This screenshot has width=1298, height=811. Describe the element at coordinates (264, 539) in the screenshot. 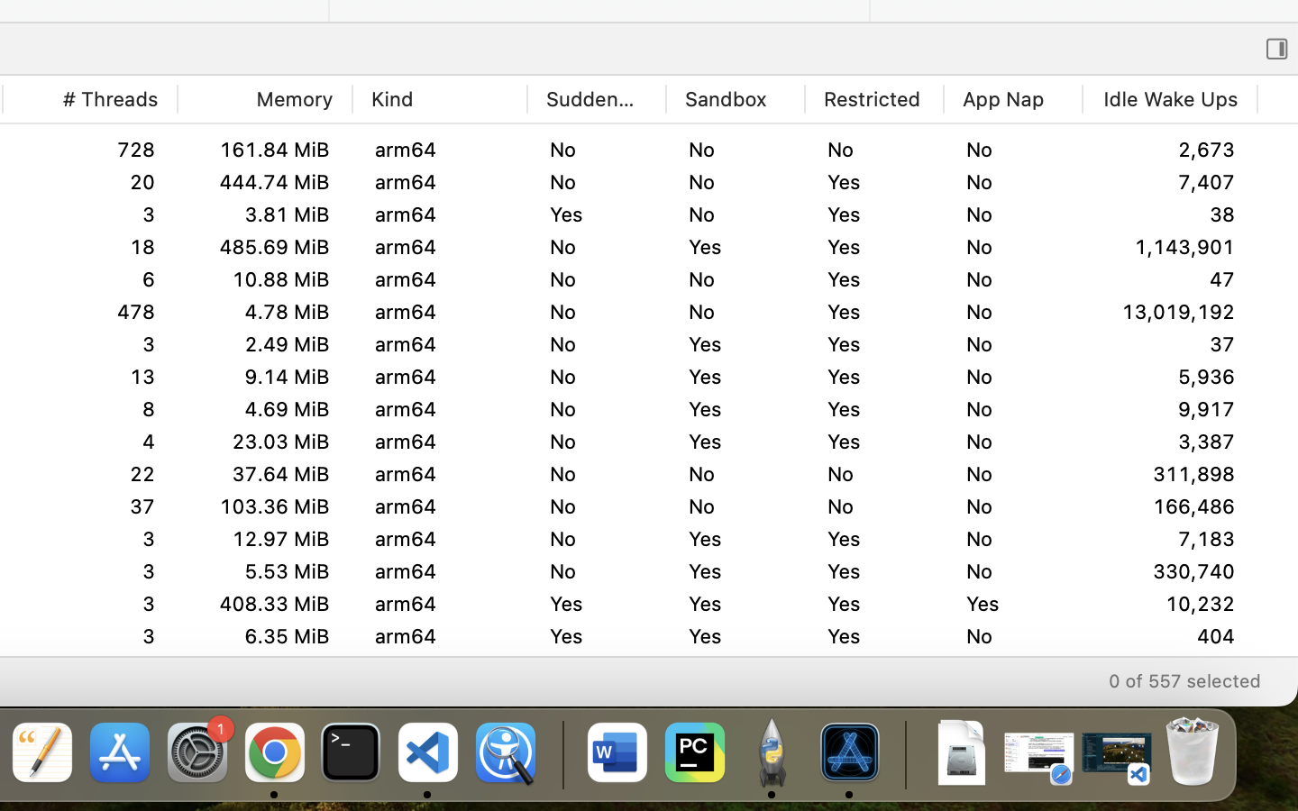

I see `8.97 MiB` at that location.